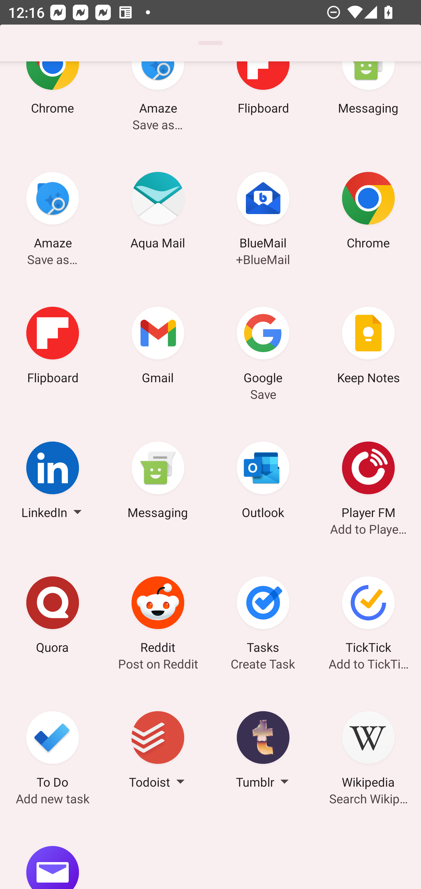  Describe the element at coordinates (368, 482) in the screenshot. I see `Player FM Add to Player FM` at that location.